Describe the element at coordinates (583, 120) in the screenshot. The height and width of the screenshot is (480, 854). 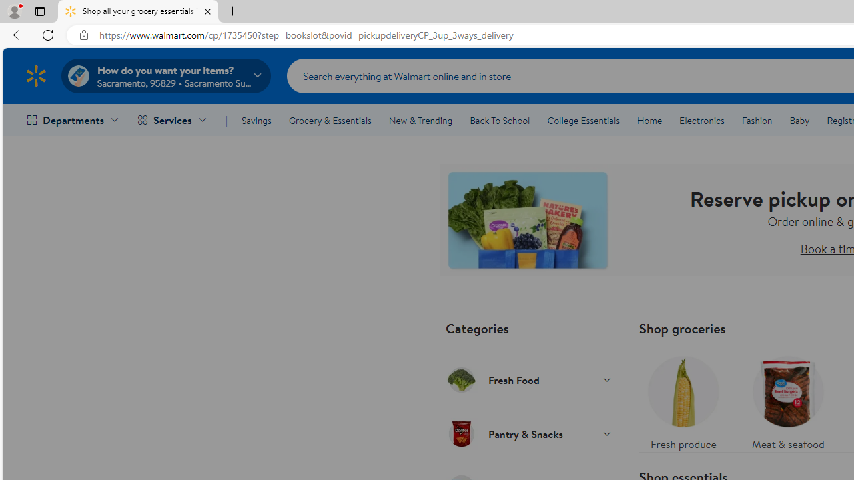
I see `College Essentials` at that location.